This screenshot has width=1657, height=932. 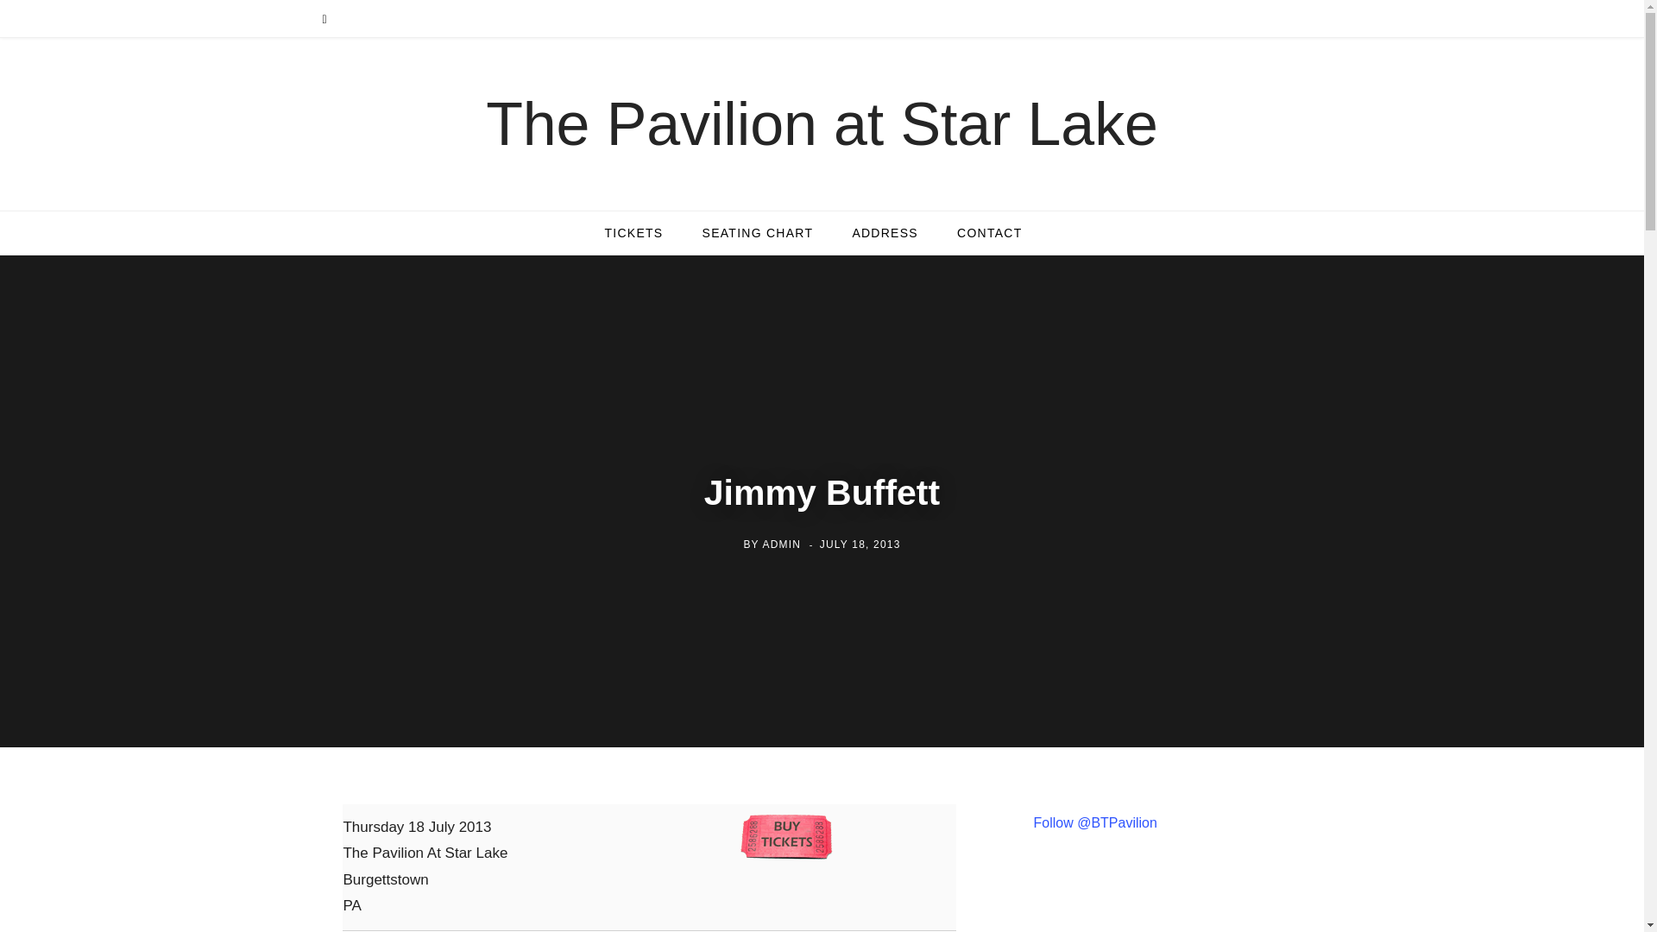 What do you see at coordinates (885, 233) in the screenshot?
I see `The Pavilion at Star Lake Address` at bounding box center [885, 233].